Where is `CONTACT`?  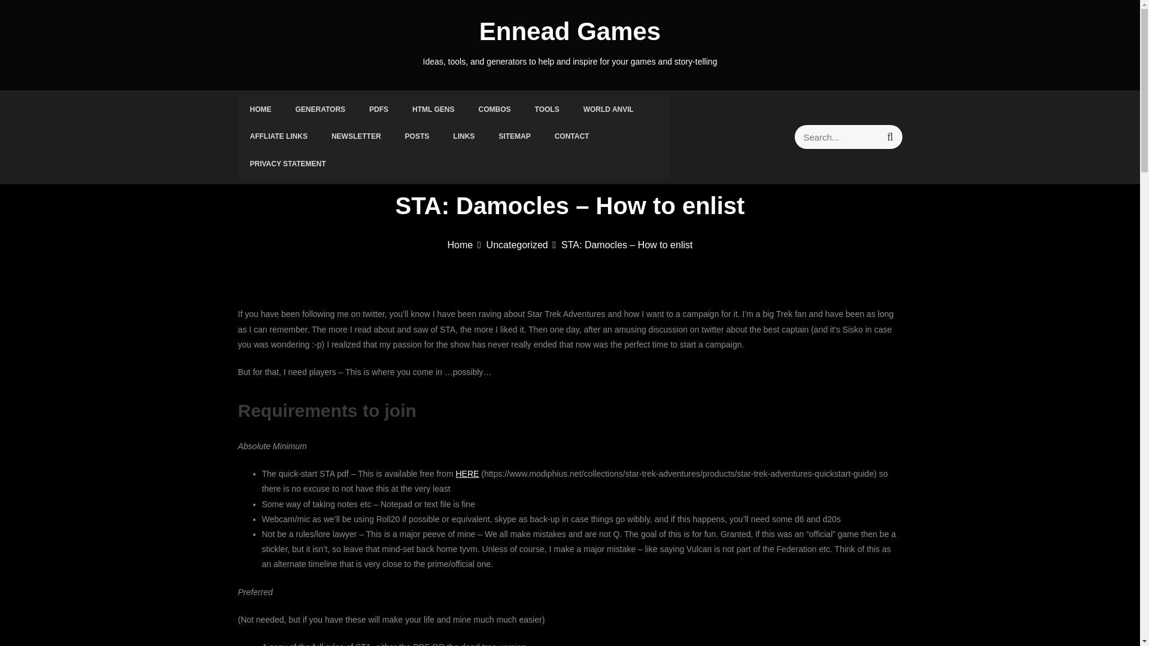
CONTACT is located at coordinates (572, 136).